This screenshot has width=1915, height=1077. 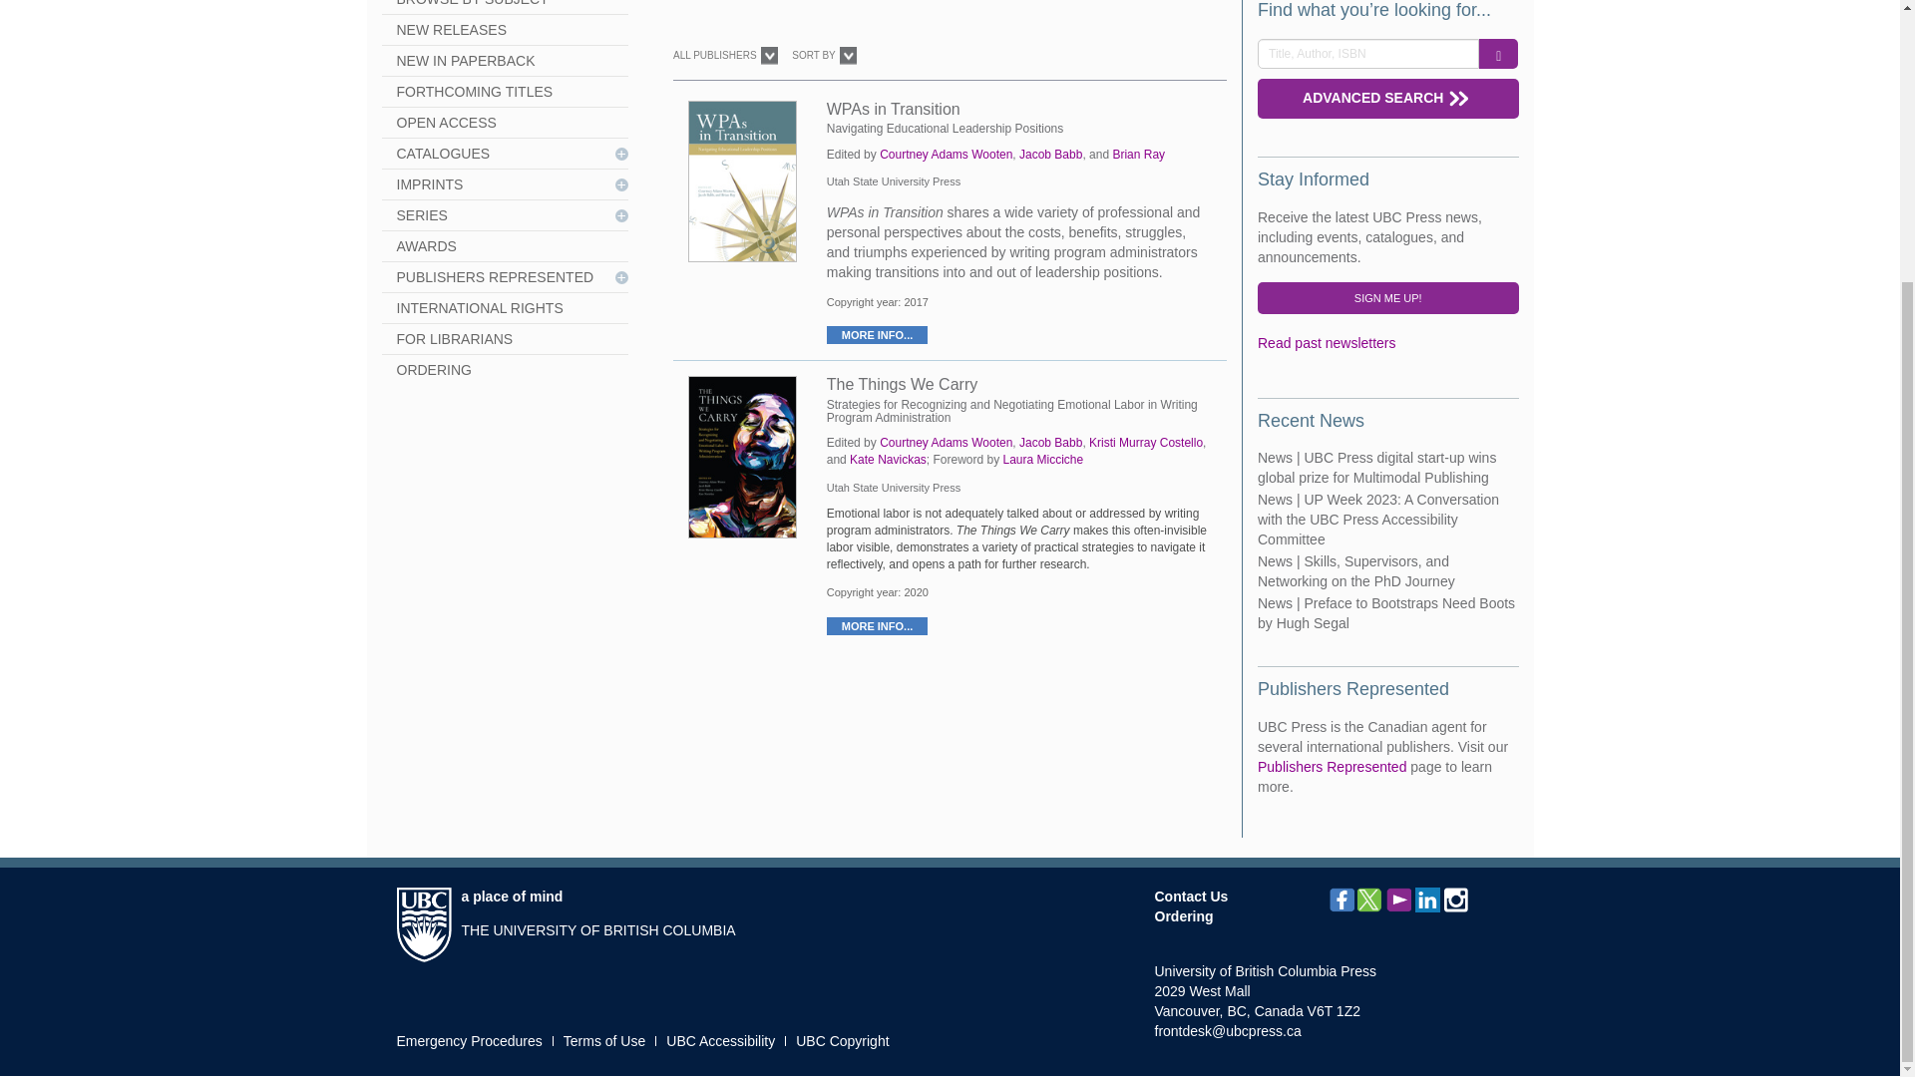 What do you see at coordinates (1370, 899) in the screenshot?
I see `Twitter page` at bounding box center [1370, 899].